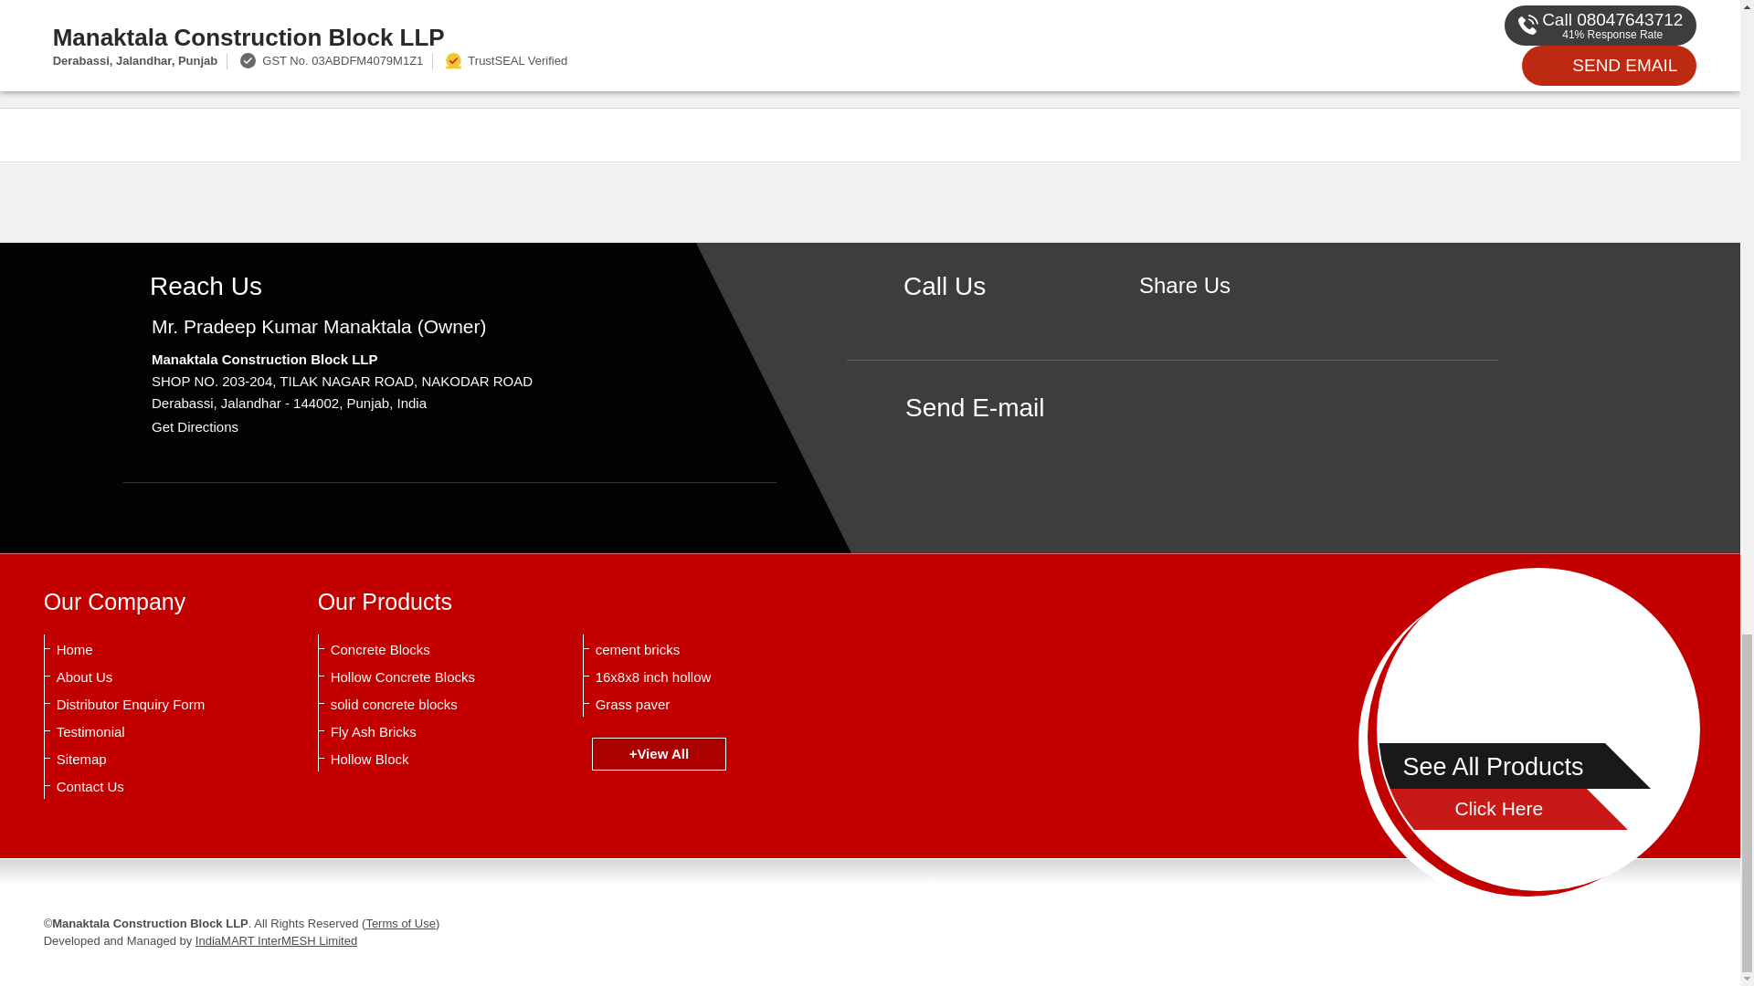 Image resolution: width=1754 pixels, height=986 pixels. Describe the element at coordinates (420, 650) in the screenshot. I see `Concrete Blocks` at that location.